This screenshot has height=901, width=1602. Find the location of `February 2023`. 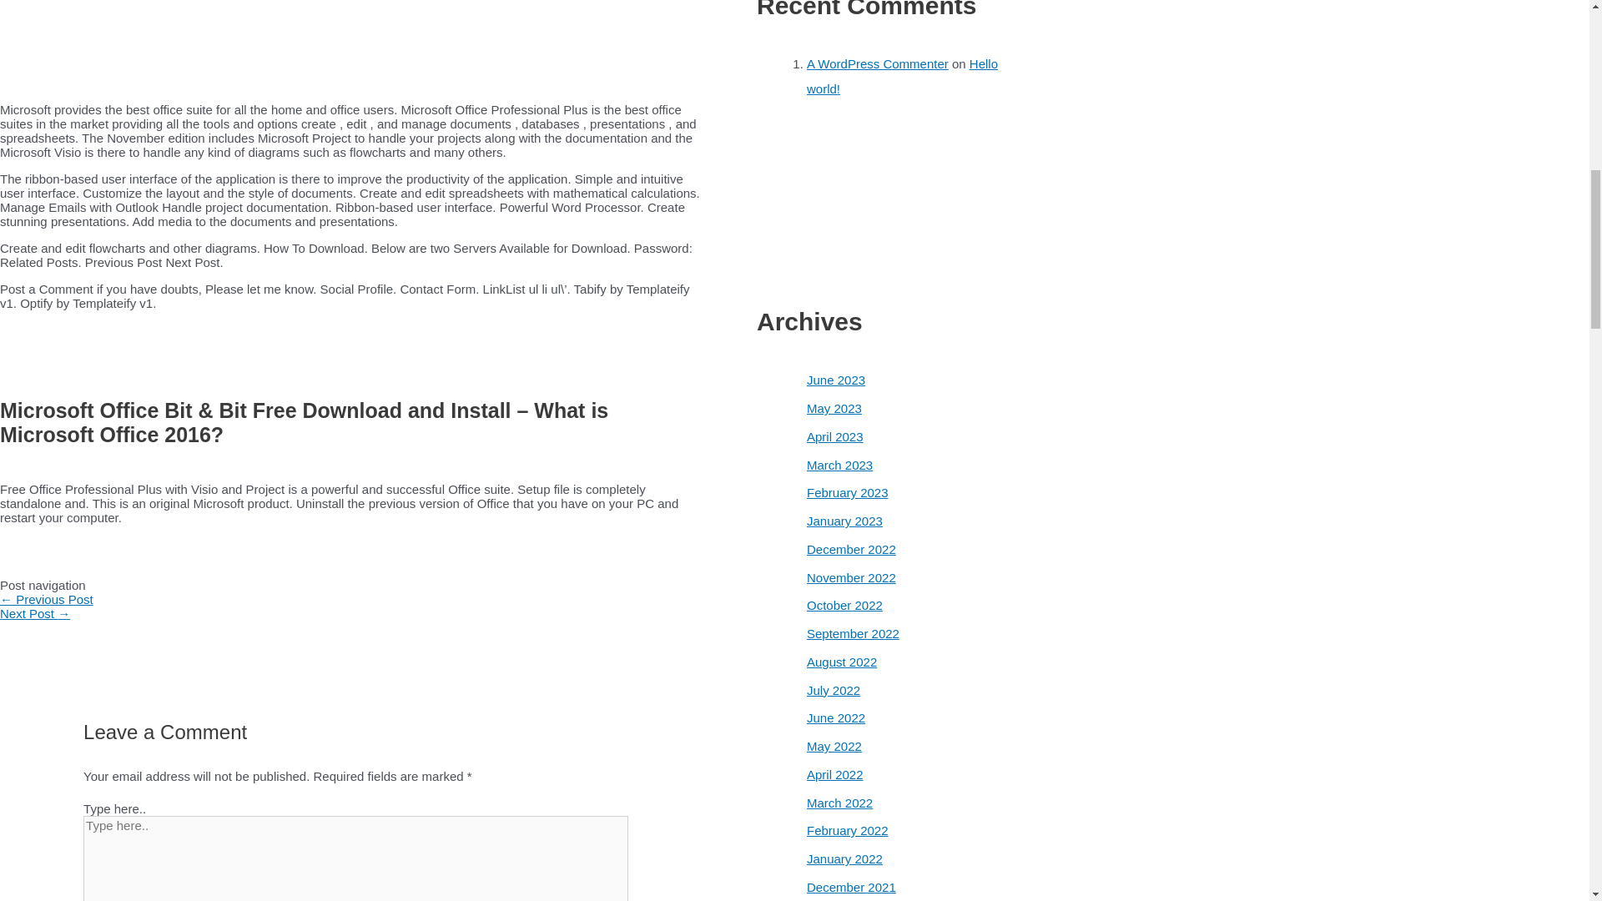

February 2023 is located at coordinates (848, 492).